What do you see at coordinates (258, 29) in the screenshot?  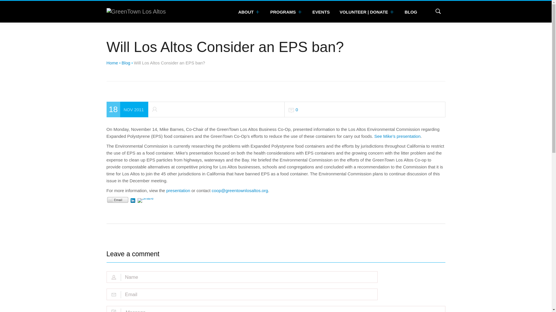 I see `ABOUT US` at bounding box center [258, 29].